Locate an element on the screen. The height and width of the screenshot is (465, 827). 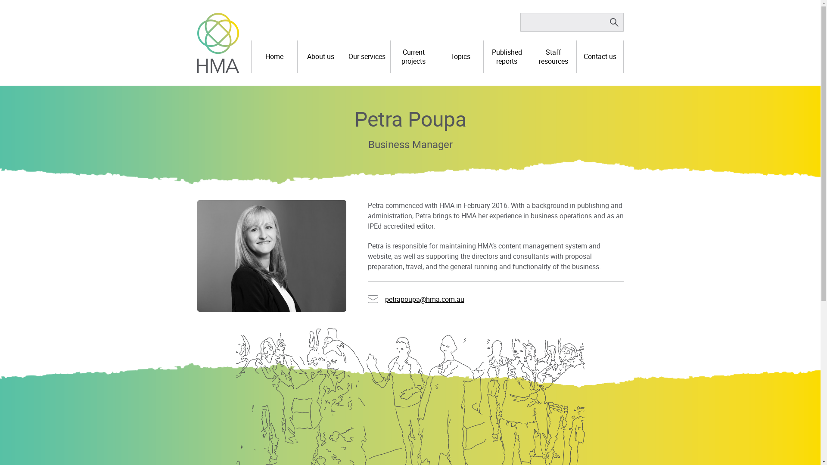
Topics is located at coordinates (460, 57).